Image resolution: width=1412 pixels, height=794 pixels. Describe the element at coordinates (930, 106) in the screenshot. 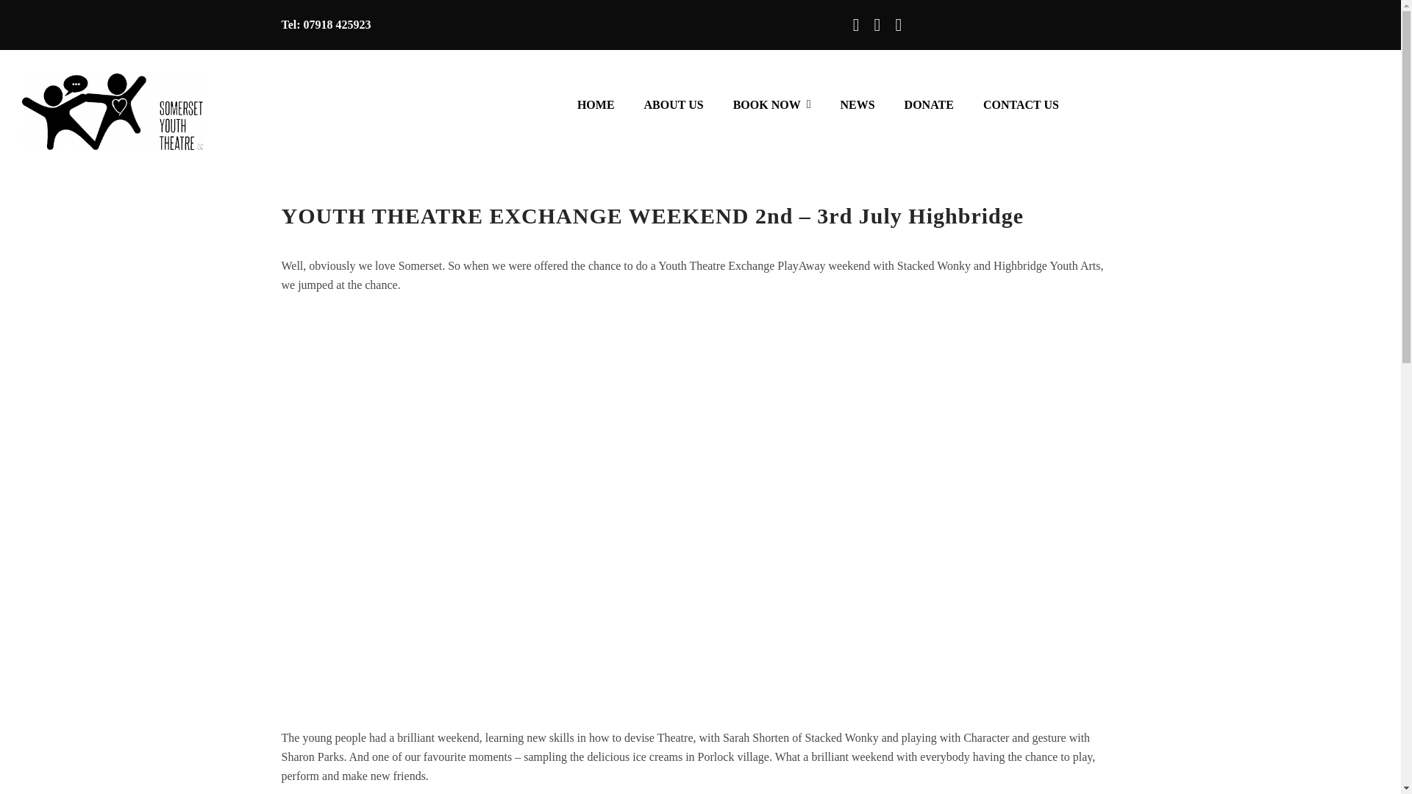

I see `DONATE` at that location.